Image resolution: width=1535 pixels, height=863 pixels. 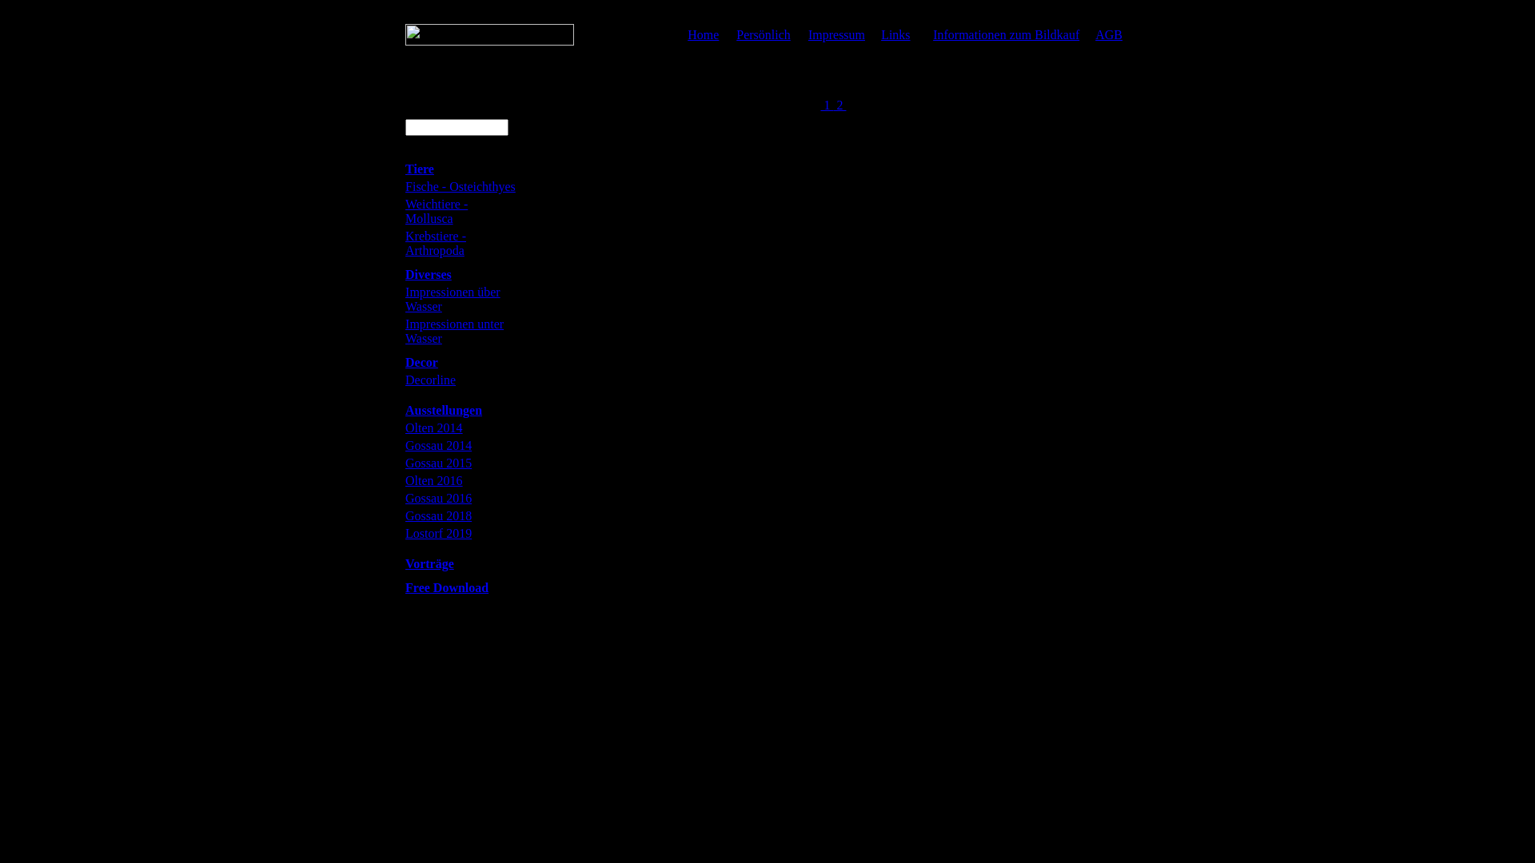 I want to click on Vorschau, so click(x=673, y=166).